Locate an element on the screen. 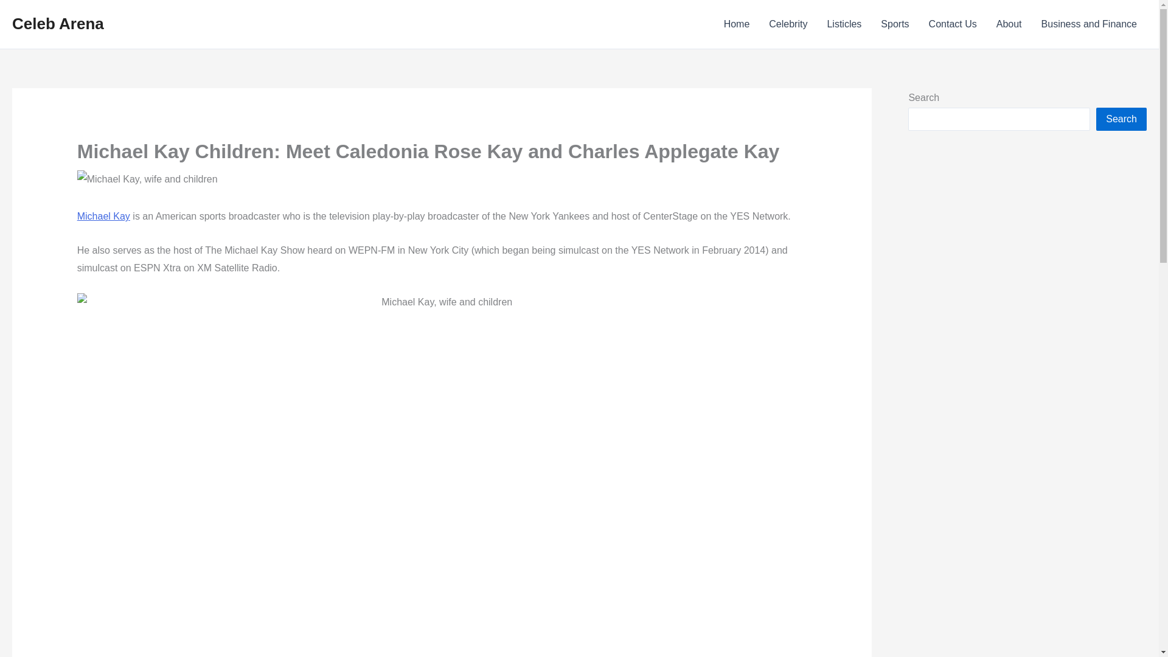 The height and width of the screenshot is (657, 1168). Contact Us is located at coordinates (953, 24).